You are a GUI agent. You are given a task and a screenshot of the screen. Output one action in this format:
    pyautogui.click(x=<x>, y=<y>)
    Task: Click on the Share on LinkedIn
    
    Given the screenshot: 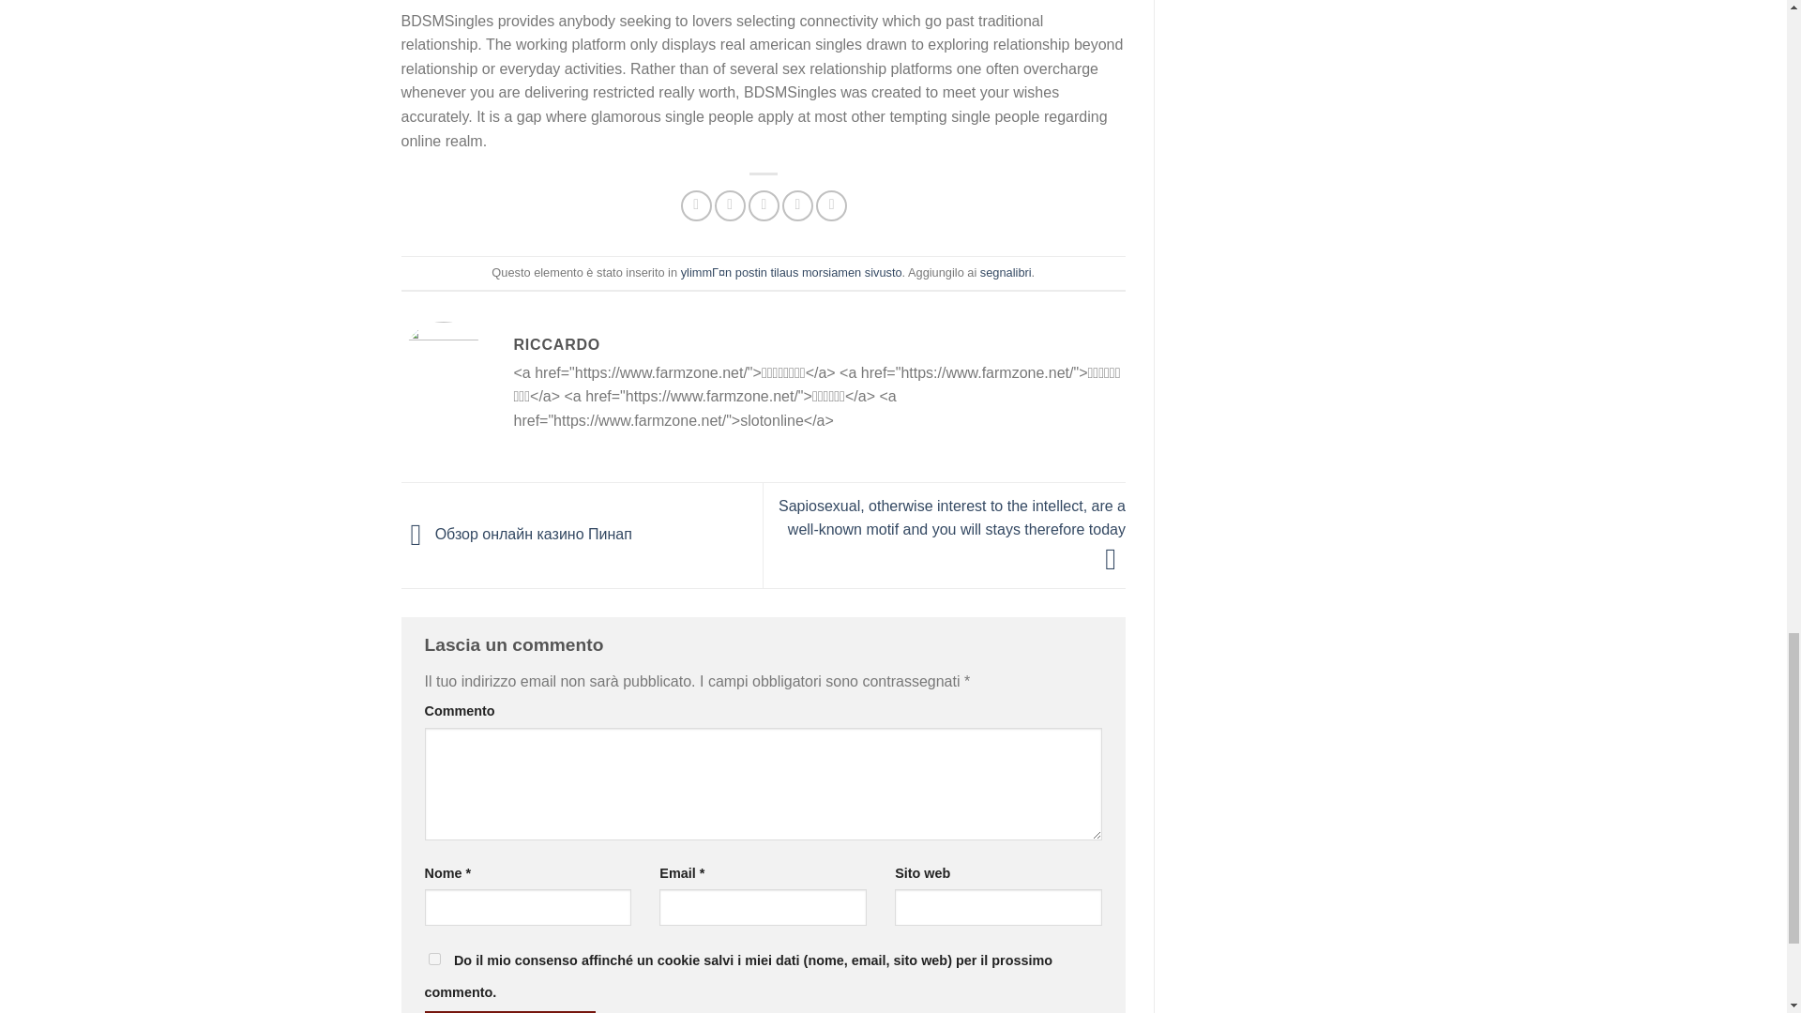 What is the action you would take?
    pyautogui.click(x=831, y=206)
    